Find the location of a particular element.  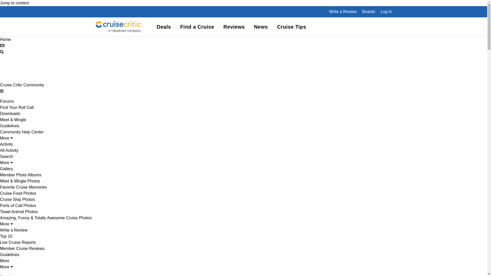

Write a Review is located at coordinates (343, 12).